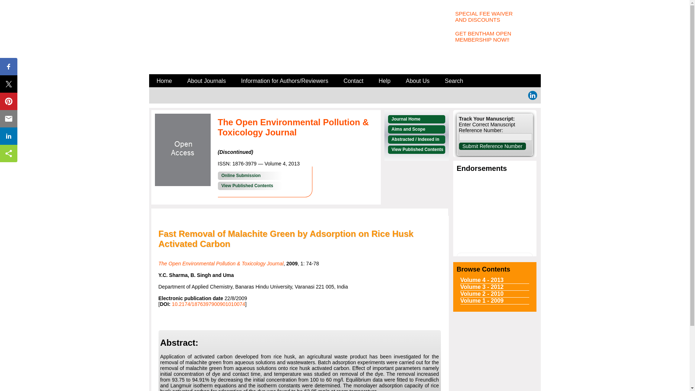  What do you see at coordinates (384, 81) in the screenshot?
I see `Home` at bounding box center [384, 81].